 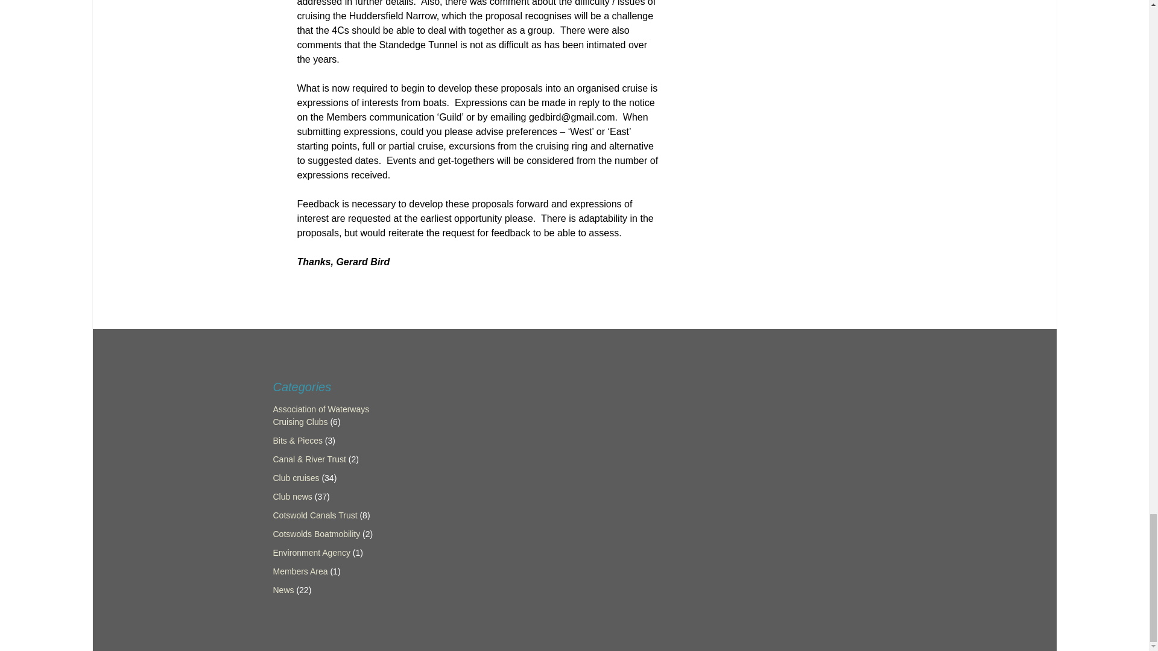 What do you see at coordinates (311, 552) in the screenshot?
I see `Environment Agency` at bounding box center [311, 552].